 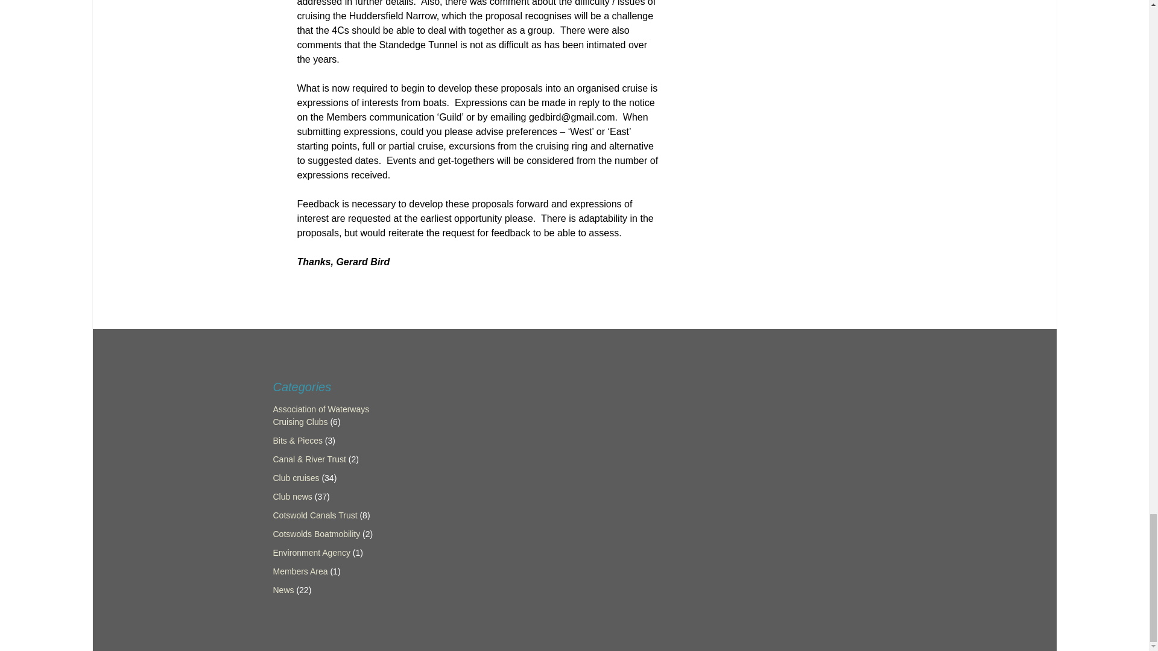 What do you see at coordinates (311, 552) in the screenshot?
I see `Environment Agency` at bounding box center [311, 552].